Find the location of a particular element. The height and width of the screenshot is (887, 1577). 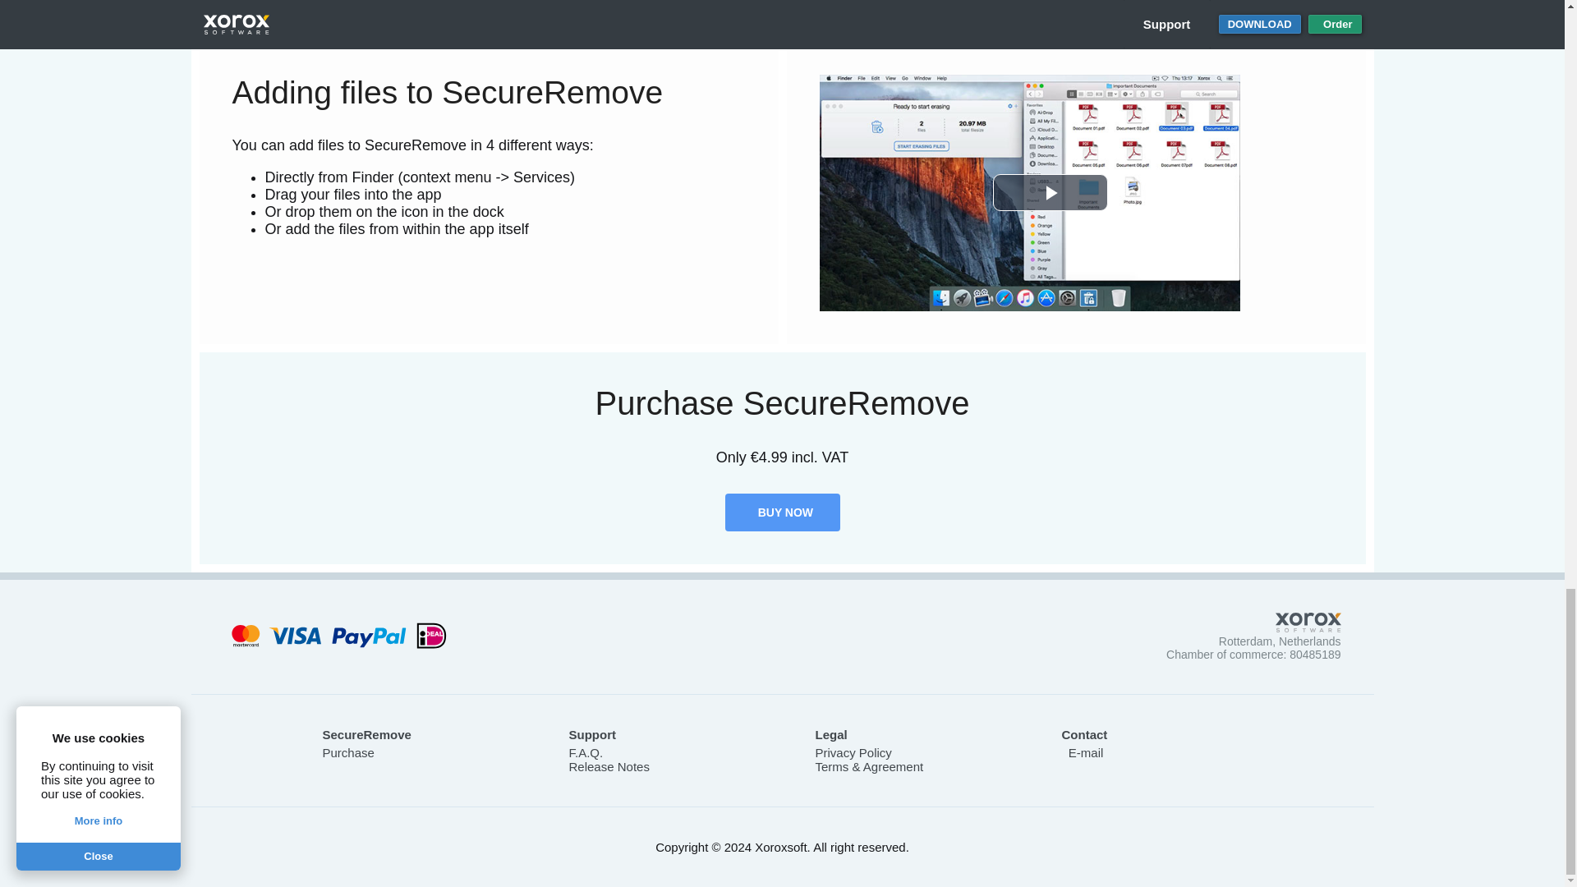

SecureRemove is located at coordinates (366, 734).